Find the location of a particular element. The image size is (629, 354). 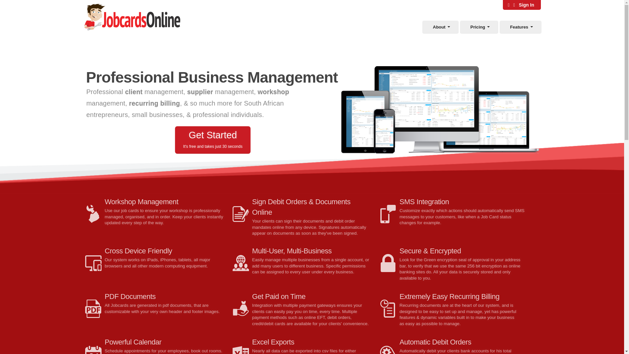

Pricing is located at coordinates (478, 27).